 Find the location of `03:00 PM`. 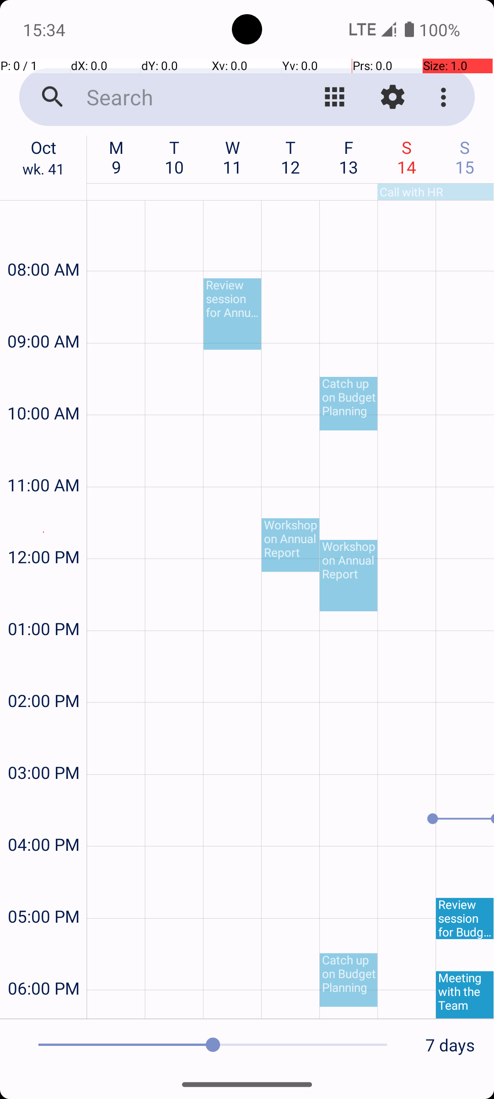

03:00 PM is located at coordinates (43, 748).